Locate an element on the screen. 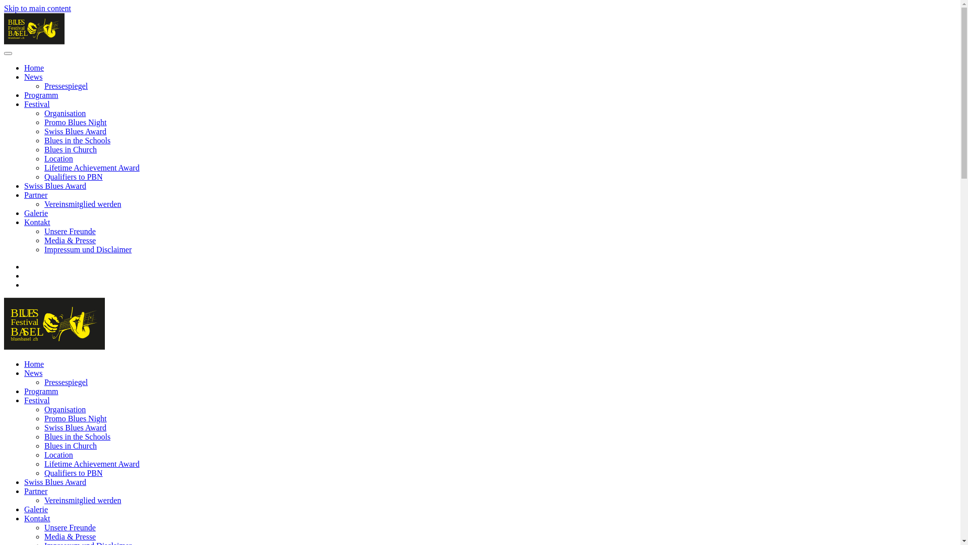  Location is located at coordinates (58, 158).